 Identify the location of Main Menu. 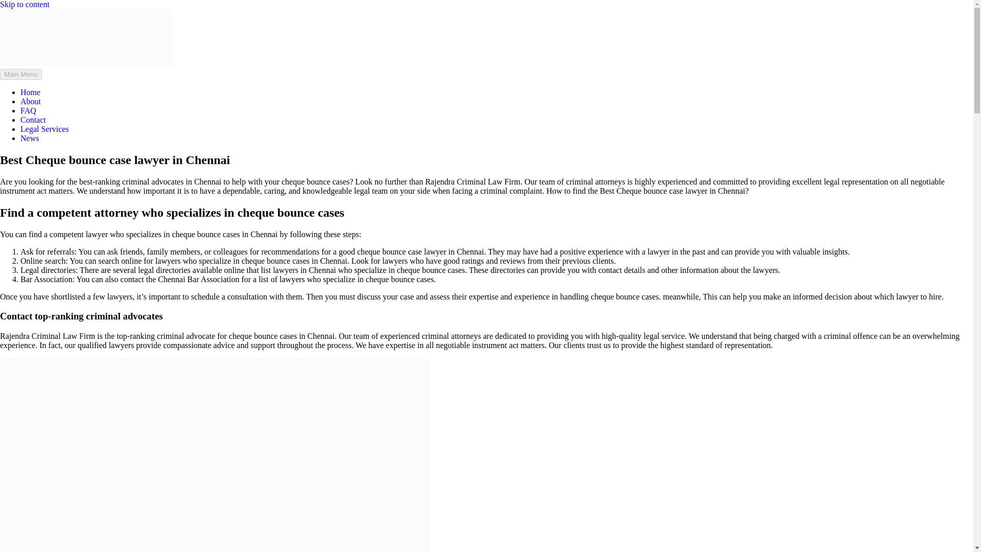
(21, 74).